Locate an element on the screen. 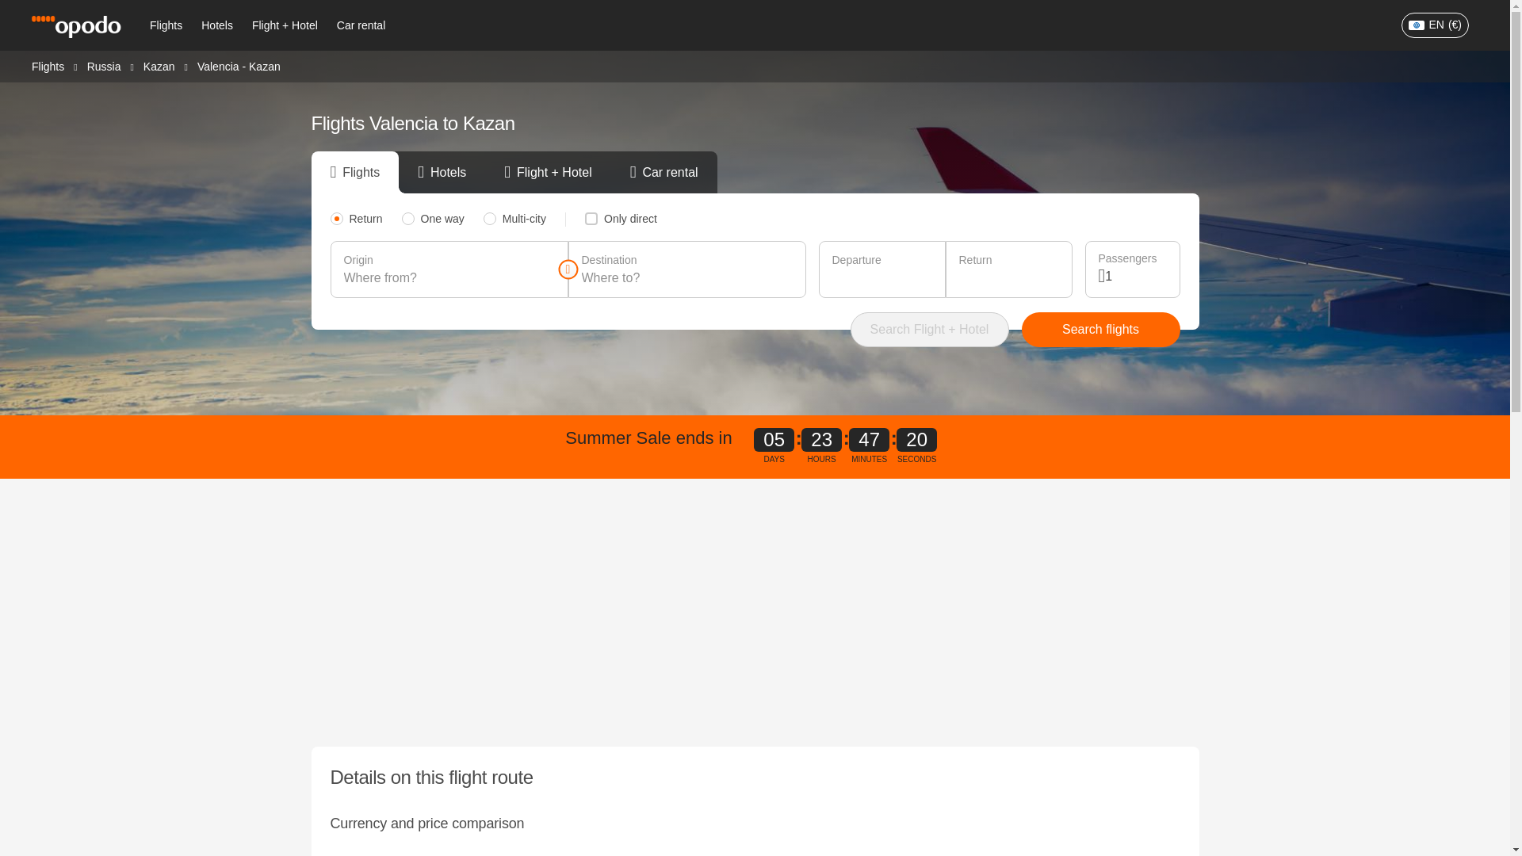 This screenshot has width=1522, height=856. Valencia - Kazan is located at coordinates (239, 66).